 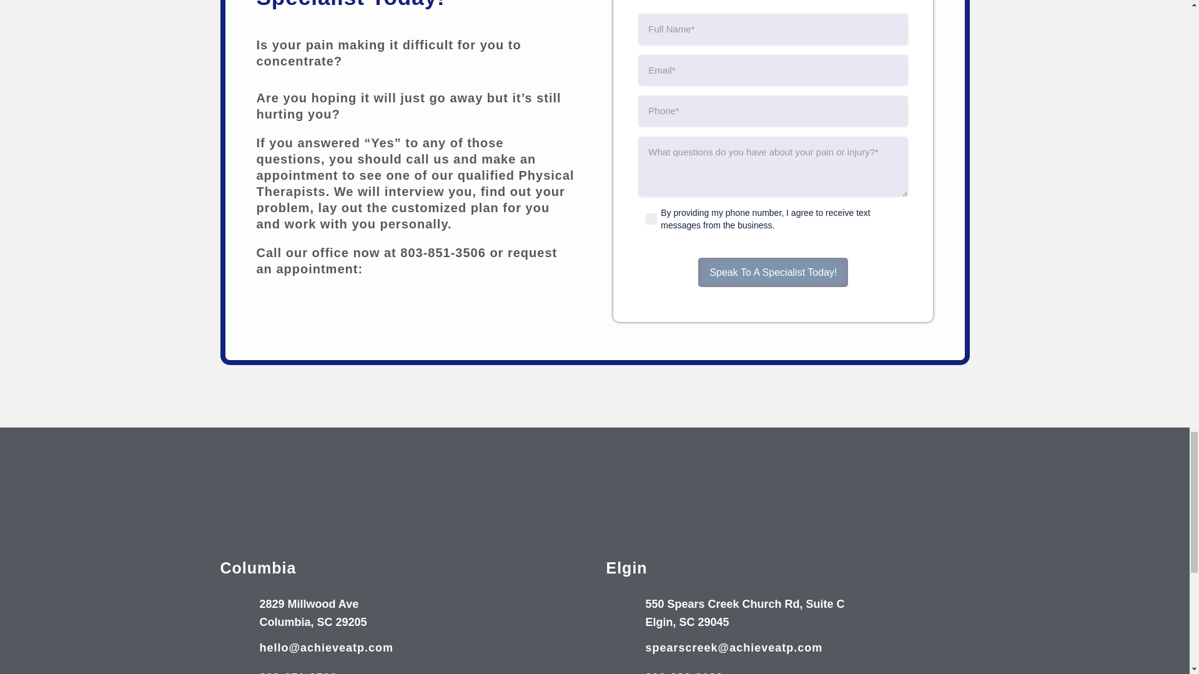 What do you see at coordinates (522, 318) in the screenshot?
I see `request-arrow` at bounding box center [522, 318].